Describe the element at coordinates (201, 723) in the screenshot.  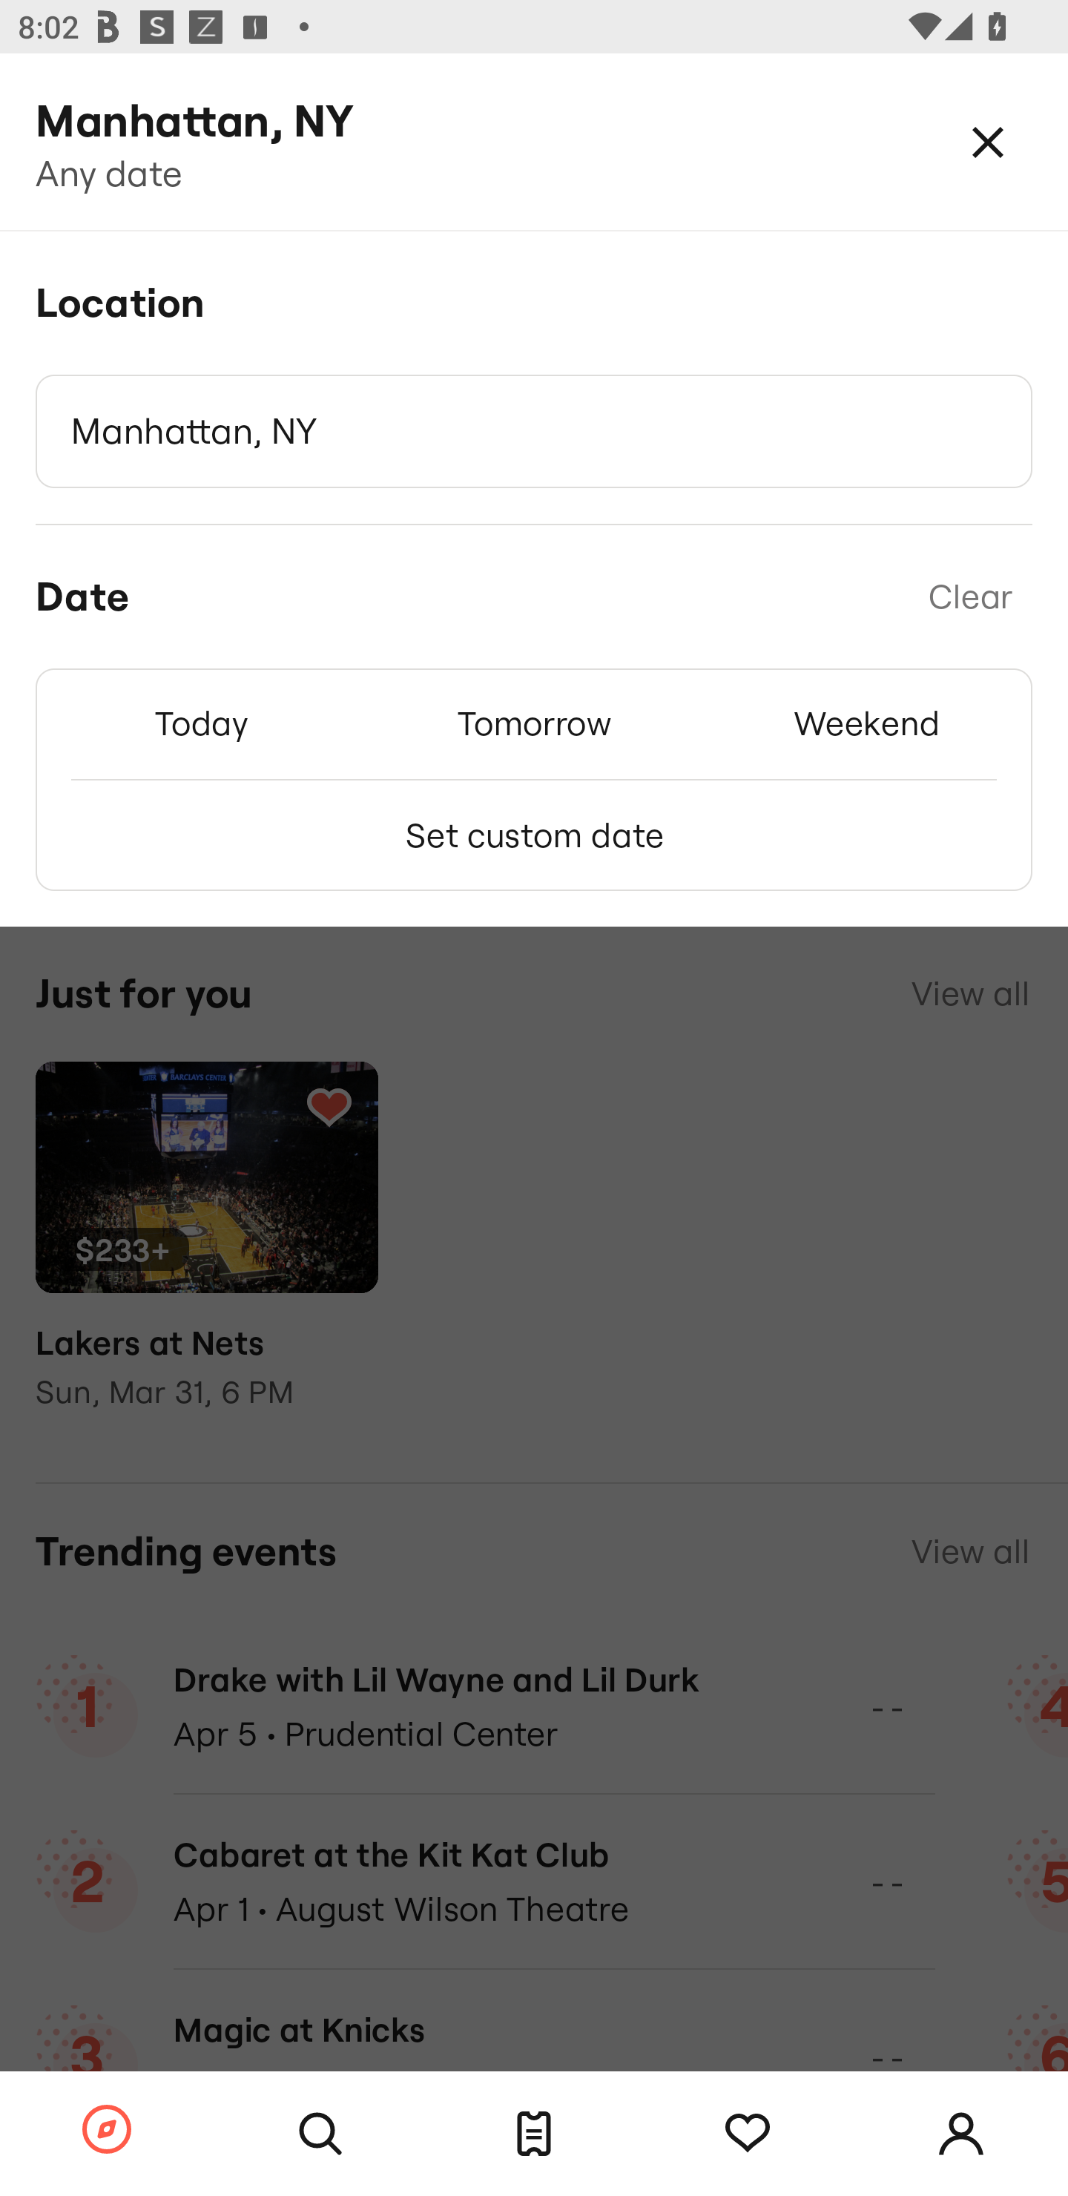
I see `Today` at that location.